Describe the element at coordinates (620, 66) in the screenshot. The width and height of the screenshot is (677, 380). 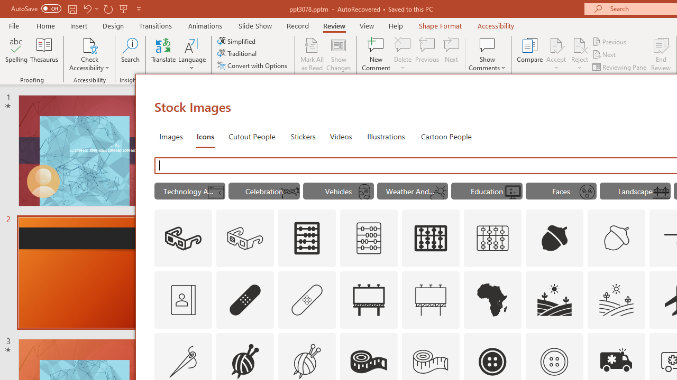
I see `Reviewing Pane` at that location.